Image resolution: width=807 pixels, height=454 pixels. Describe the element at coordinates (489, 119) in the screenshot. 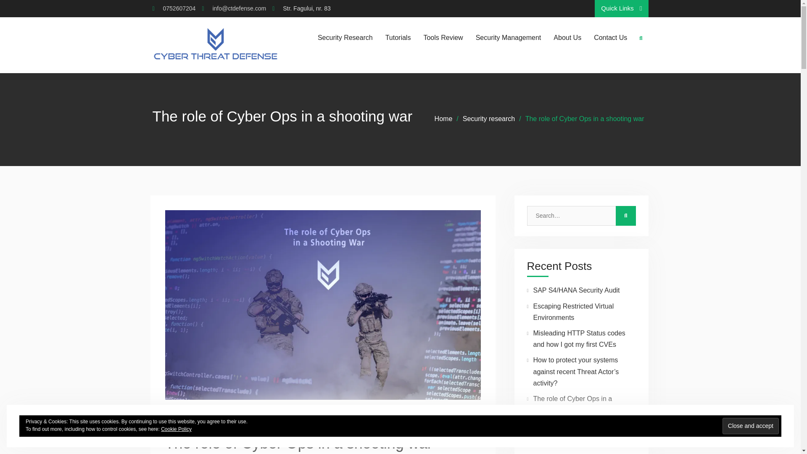

I see `Security research` at that location.